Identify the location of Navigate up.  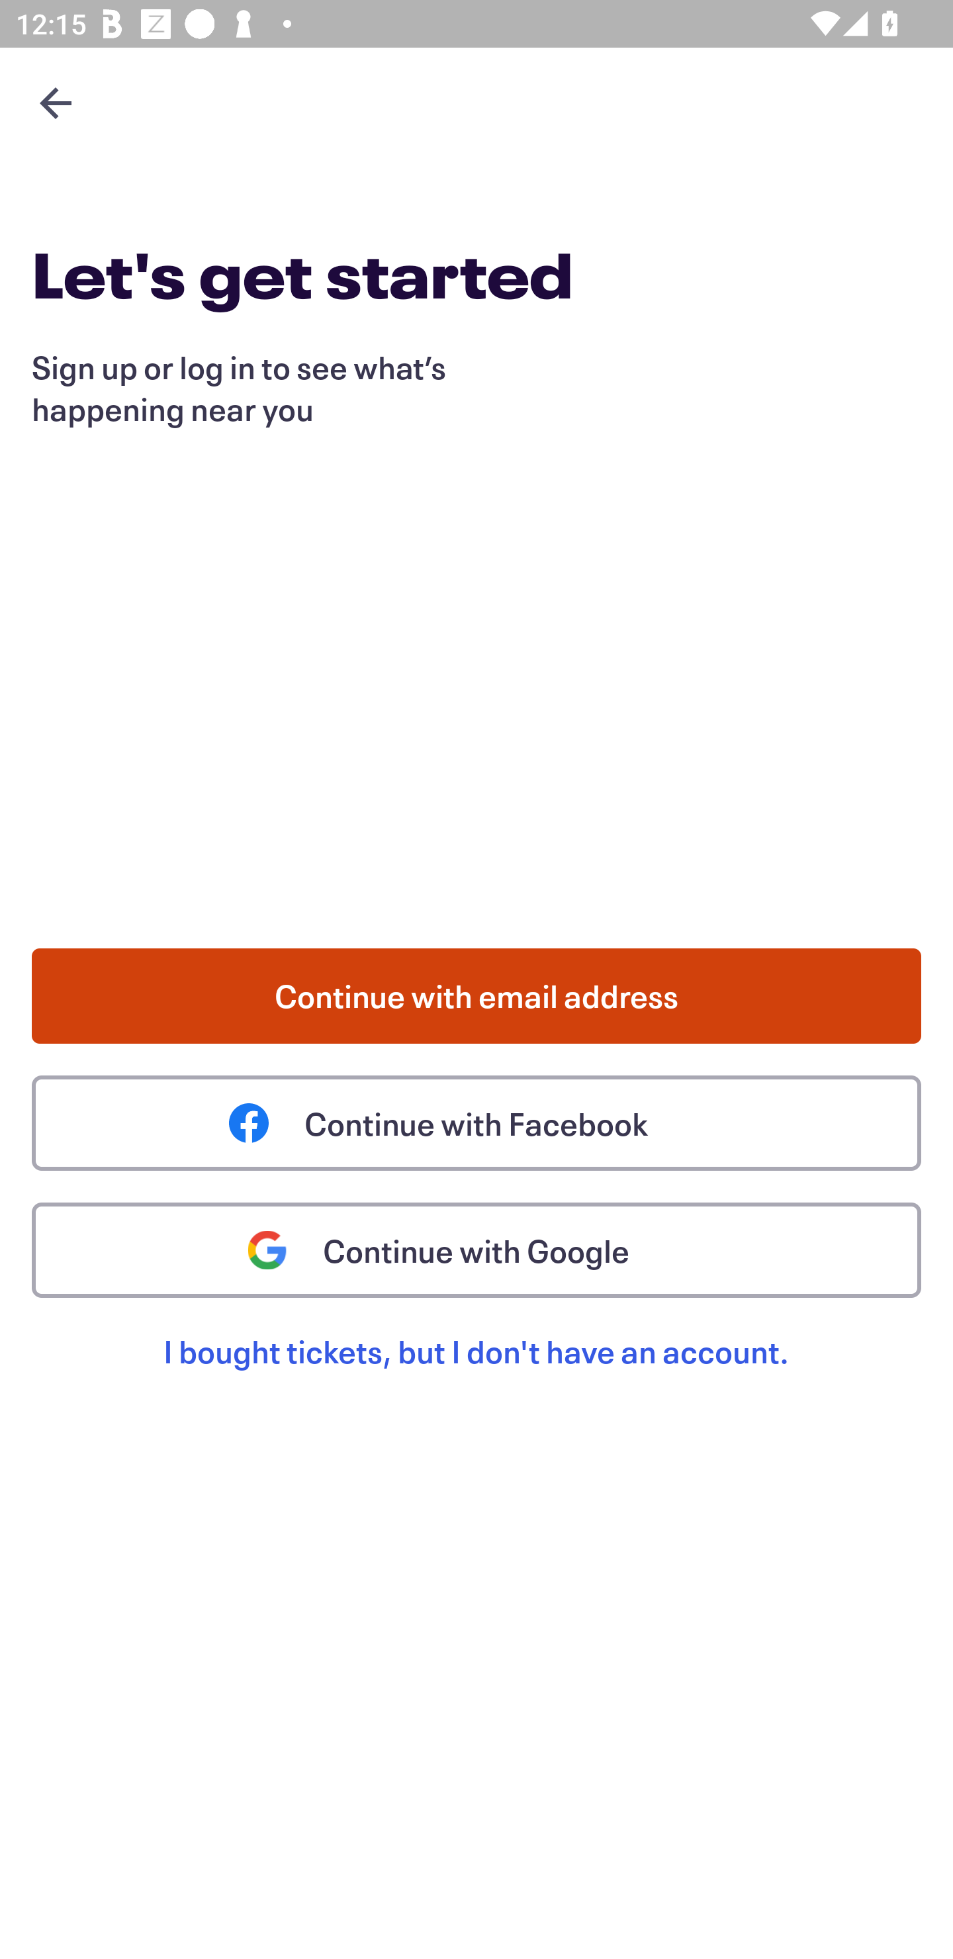
(56, 103).